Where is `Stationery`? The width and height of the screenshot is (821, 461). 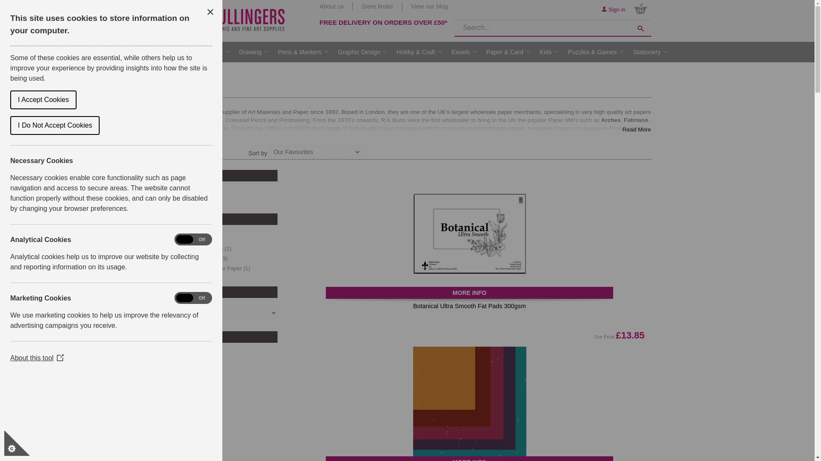
Stationery is located at coordinates (647, 52).